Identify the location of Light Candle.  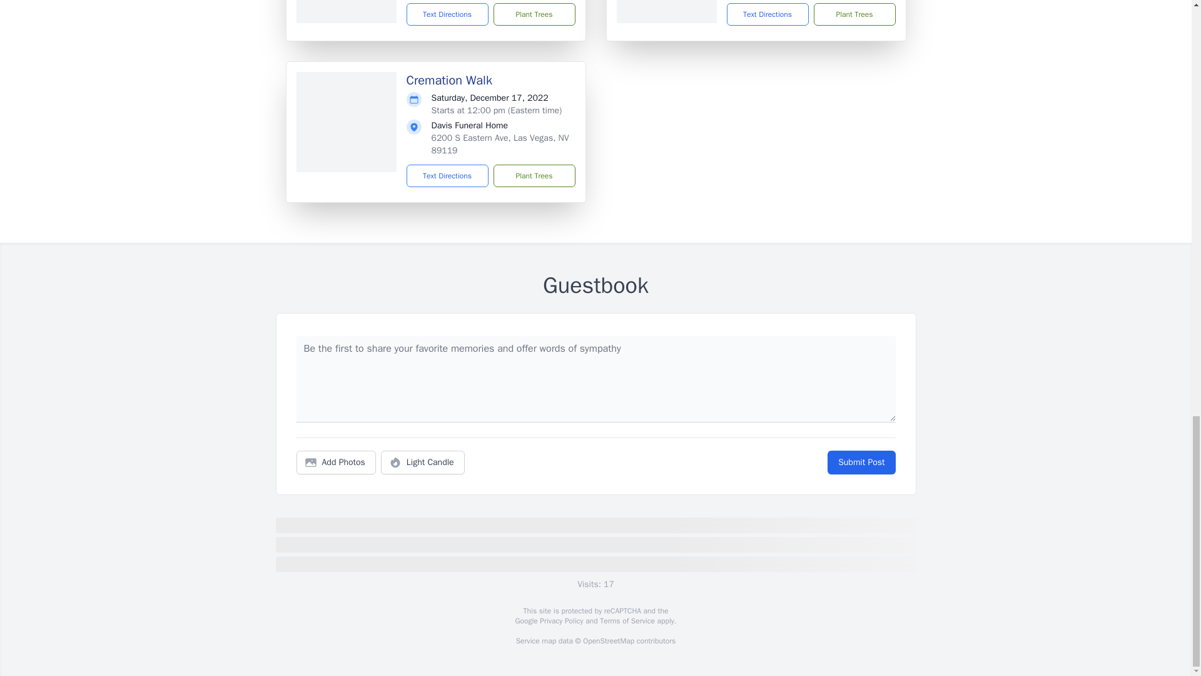
(423, 463).